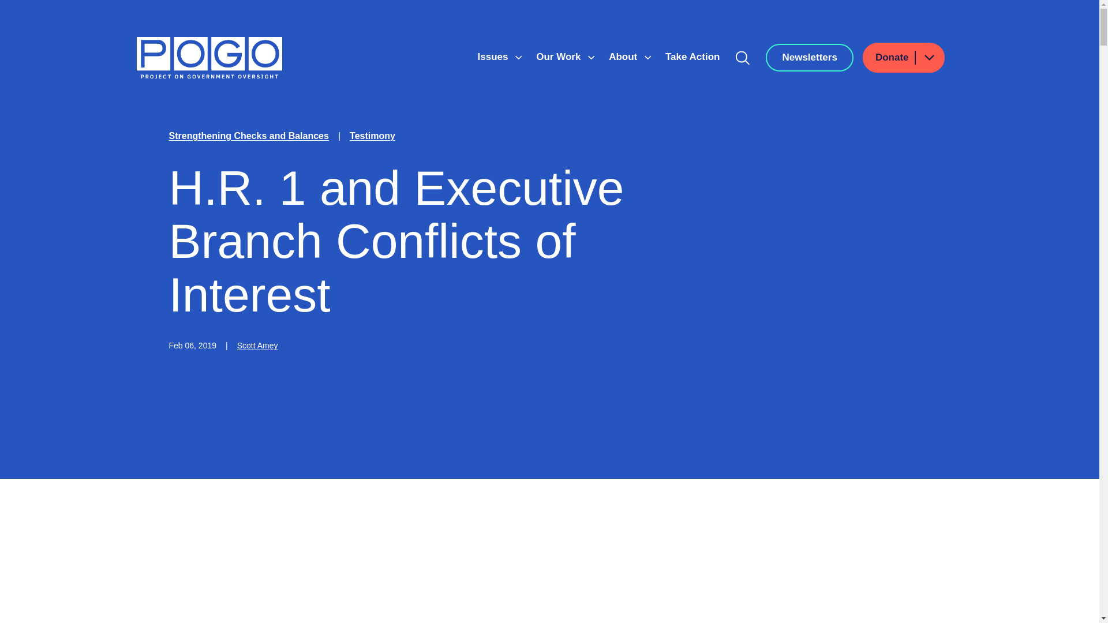  I want to click on Take Action, so click(692, 57).